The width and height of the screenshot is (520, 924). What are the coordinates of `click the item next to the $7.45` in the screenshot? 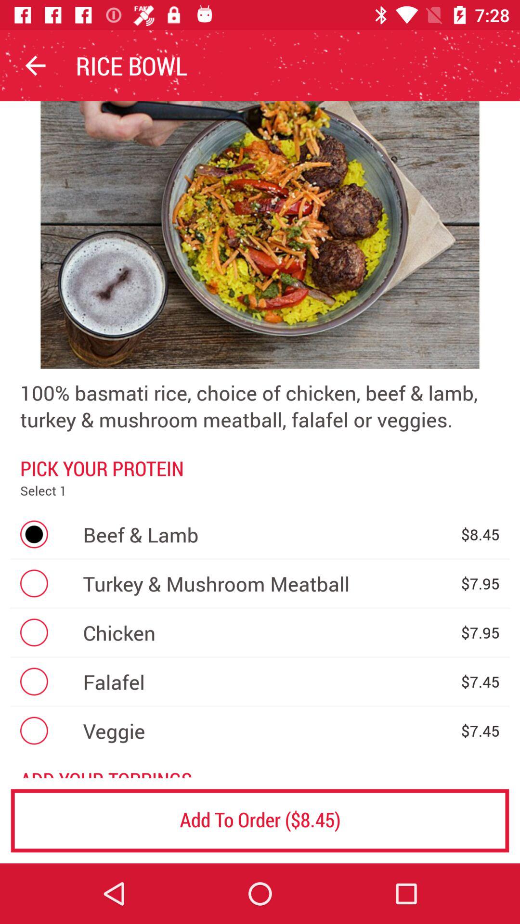 It's located at (267, 731).